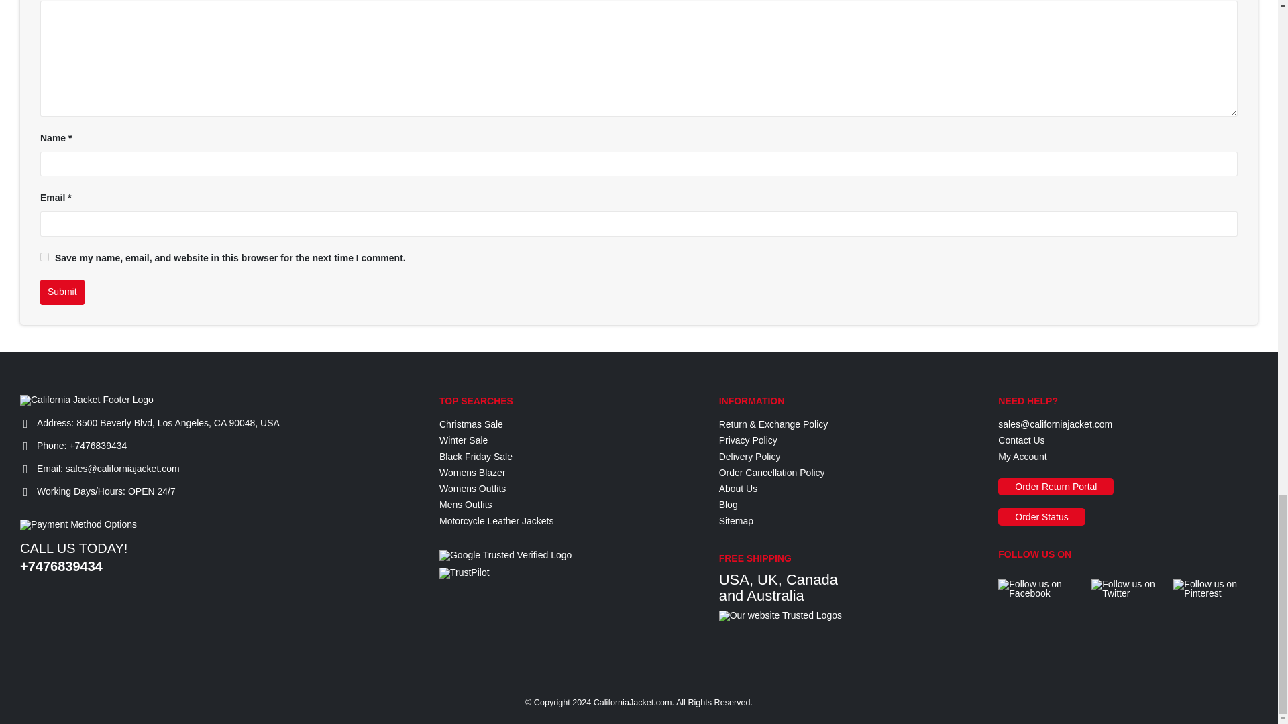 This screenshot has height=724, width=1288. I want to click on yes, so click(44, 256).